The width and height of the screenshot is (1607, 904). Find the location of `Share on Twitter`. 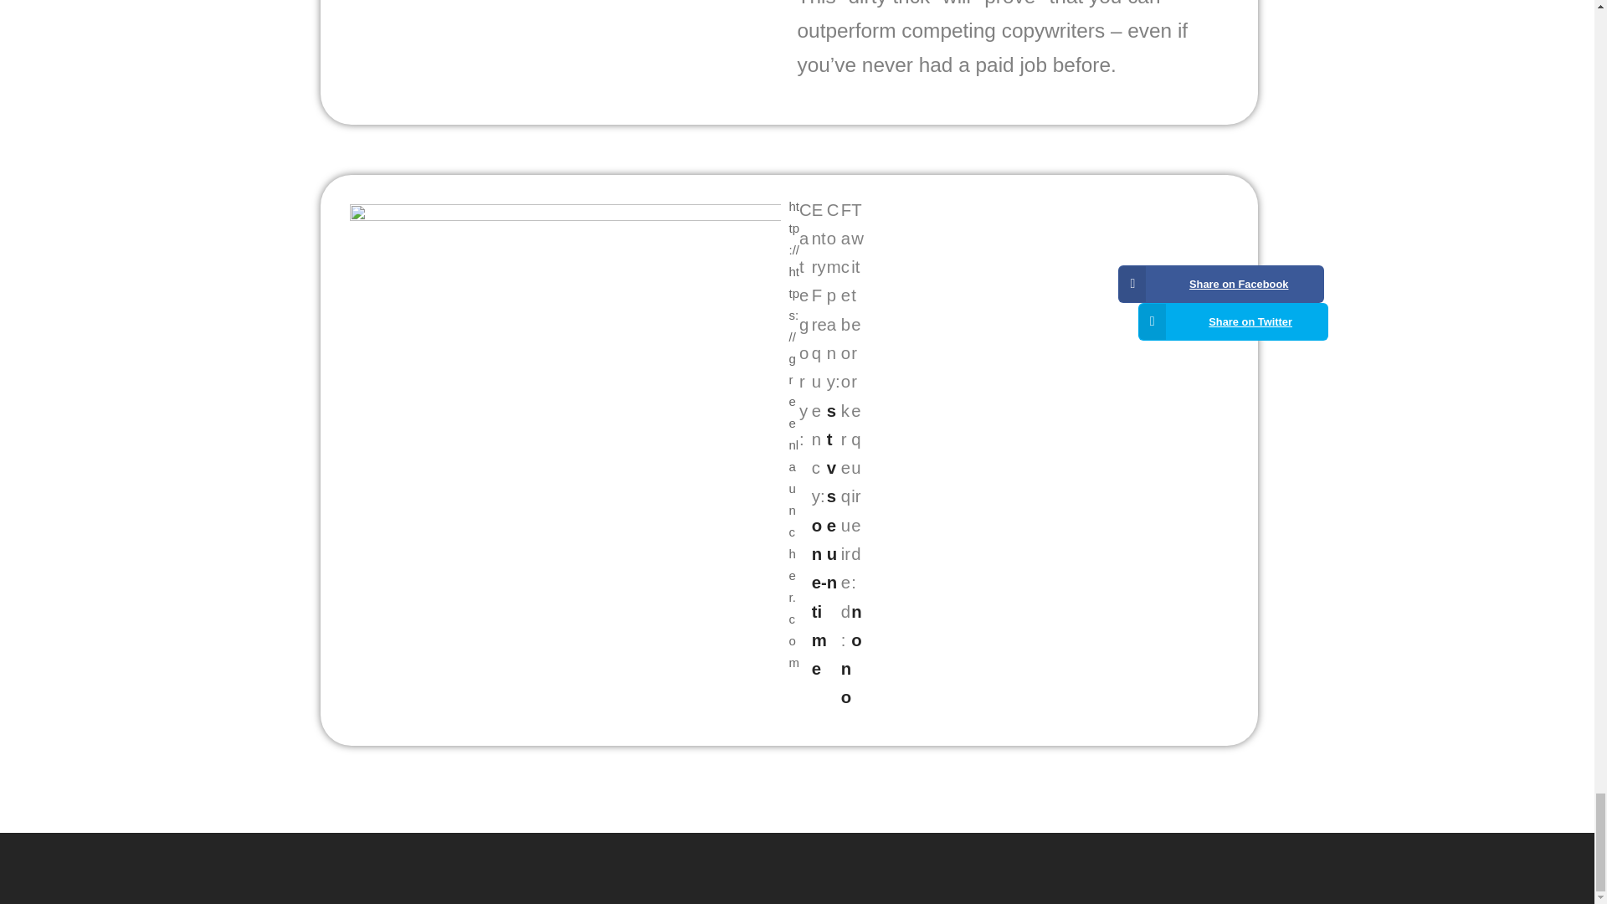

Share on Twitter is located at coordinates (1233, 321).